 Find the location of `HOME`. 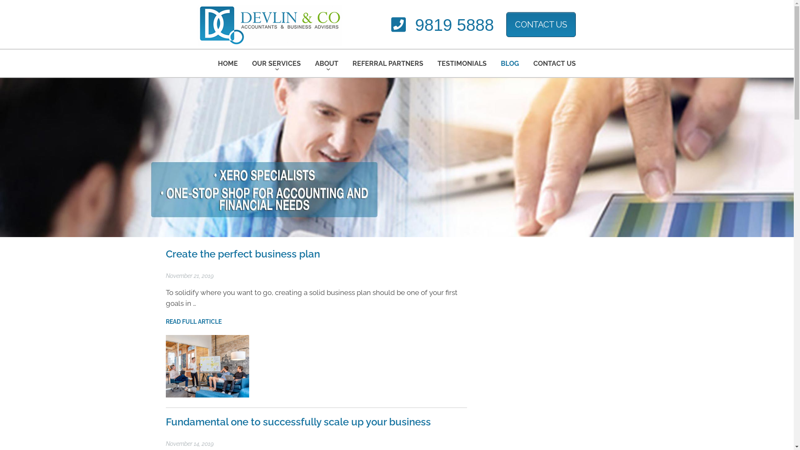

HOME is located at coordinates (228, 63).